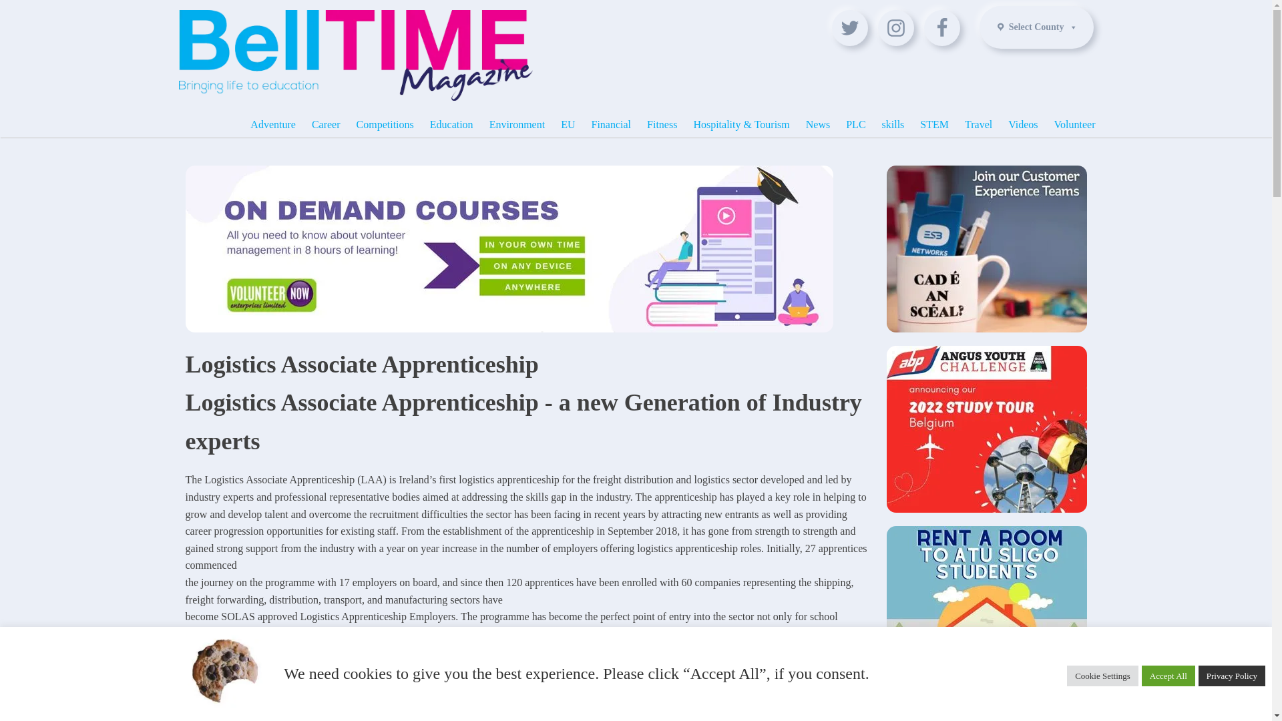  I want to click on EU, so click(568, 125).